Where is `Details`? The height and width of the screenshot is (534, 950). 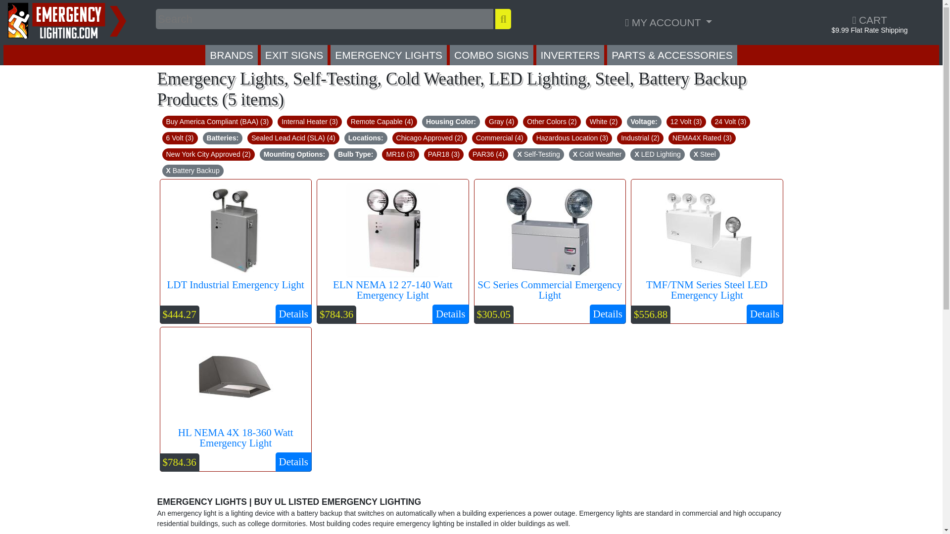 Details is located at coordinates (293, 314).